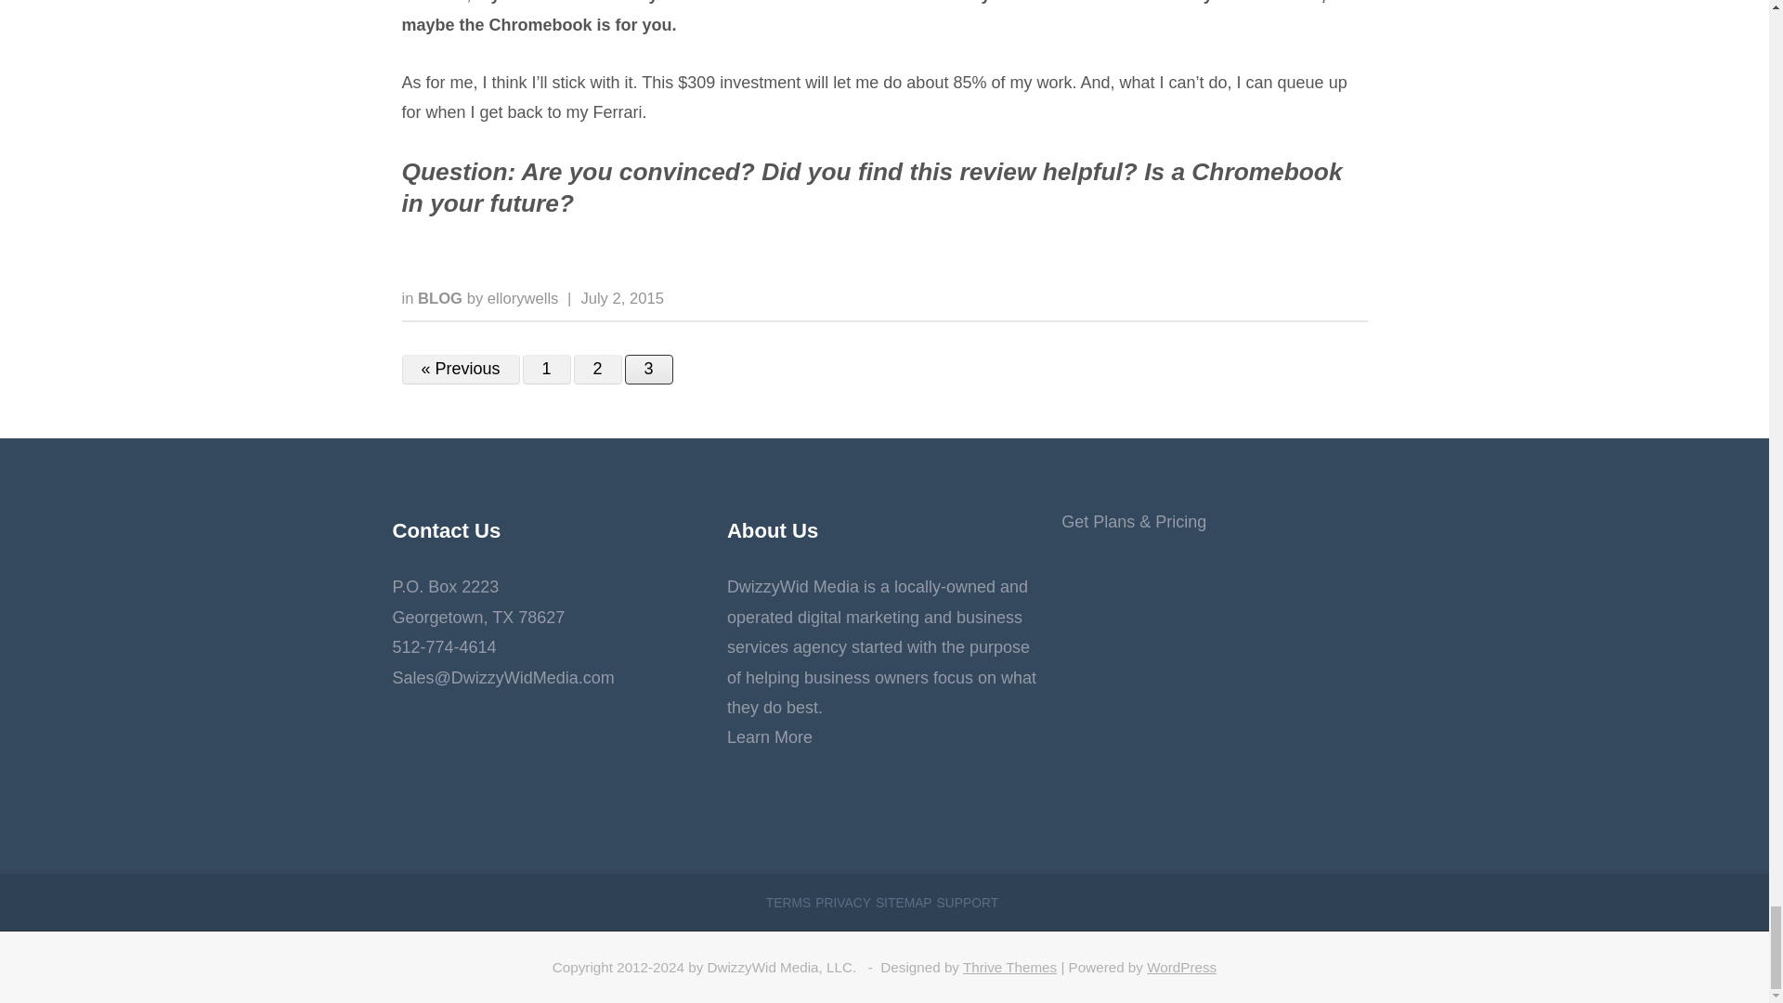 The width and height of the screenshot is (1783, 1003). I want to click on Learn More, so click(770, 737).